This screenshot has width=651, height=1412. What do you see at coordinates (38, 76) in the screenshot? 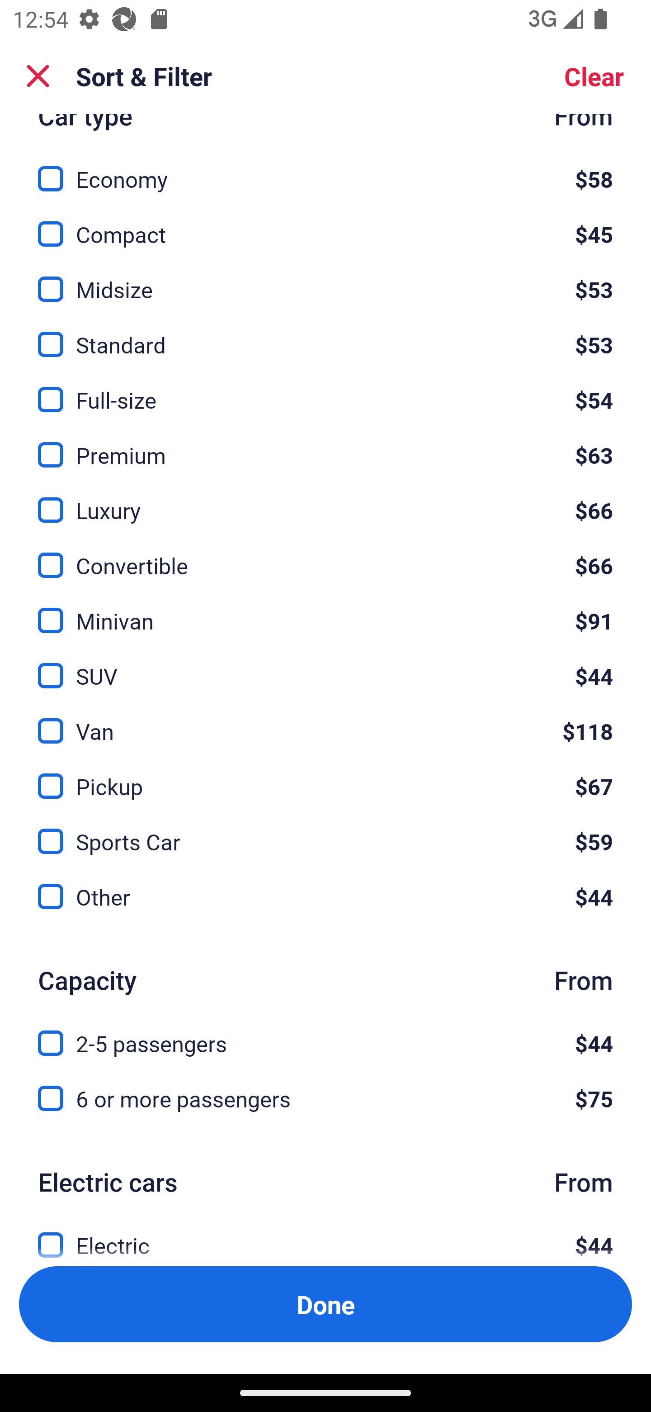
I see `Close Sort and Filter` at bounding box center [38, 76].